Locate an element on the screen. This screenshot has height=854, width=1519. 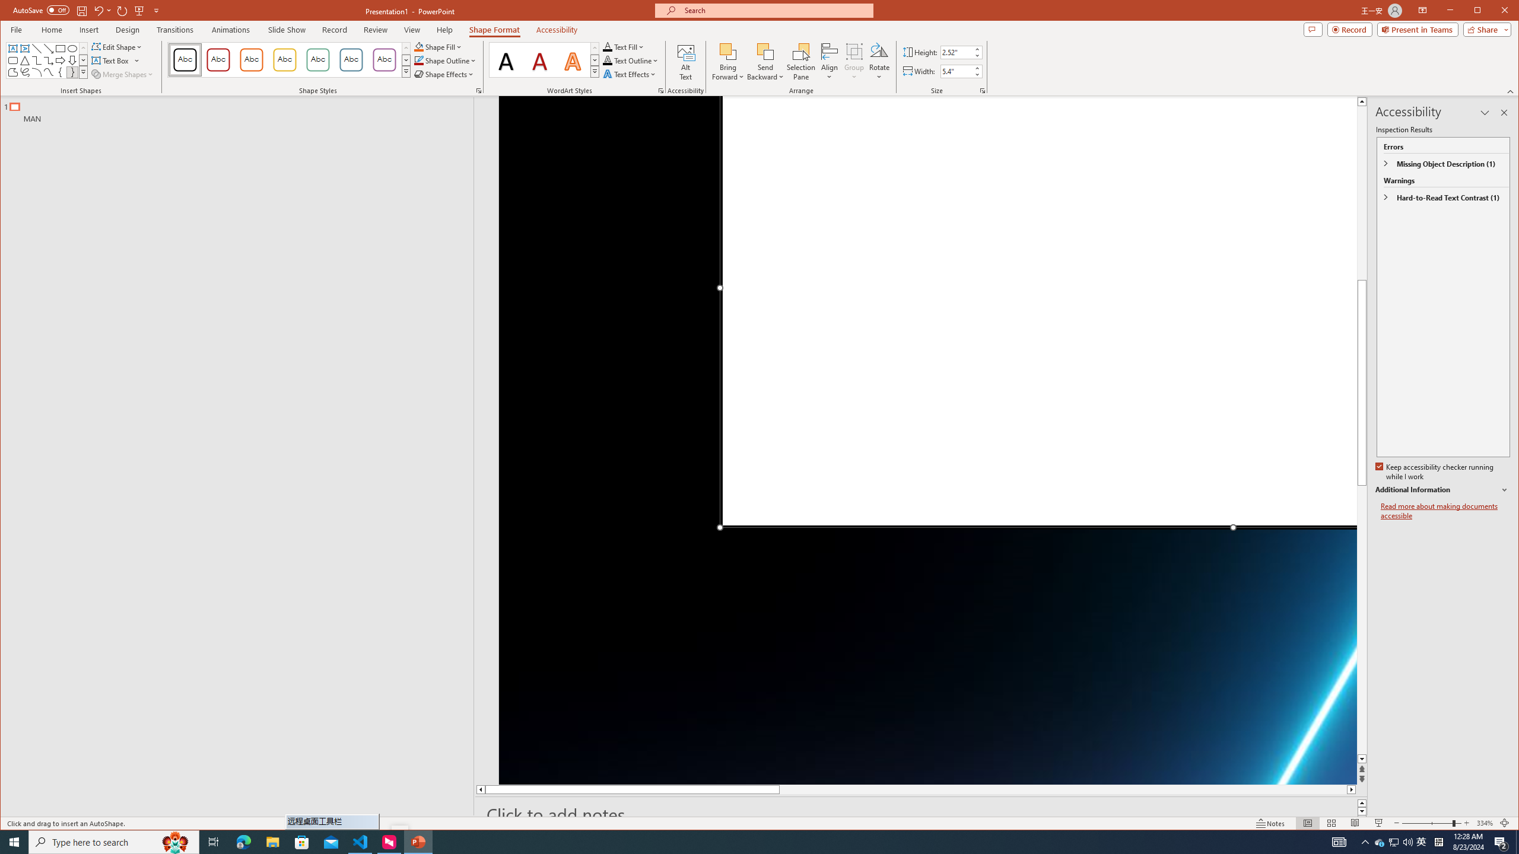
Send Backward is located at coordinates (765, 62).